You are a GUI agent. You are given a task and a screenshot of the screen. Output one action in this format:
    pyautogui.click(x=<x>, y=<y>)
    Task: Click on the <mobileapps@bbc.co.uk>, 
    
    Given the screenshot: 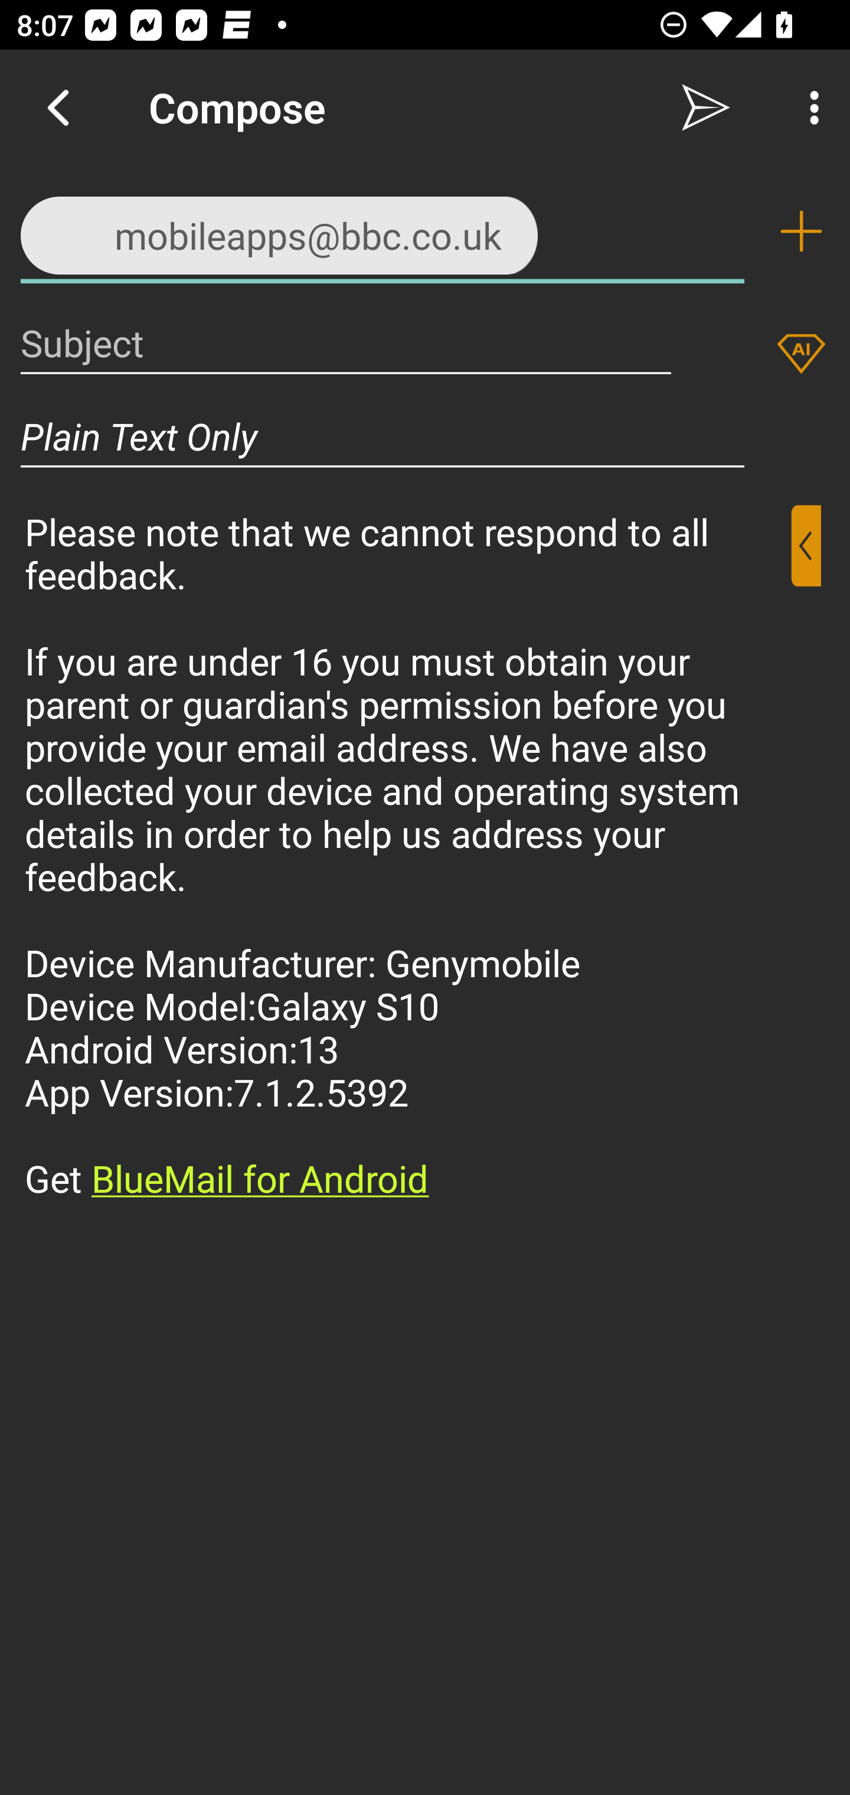 What is the action you would take?
    pyautogui.click(x=382, y=230)
    